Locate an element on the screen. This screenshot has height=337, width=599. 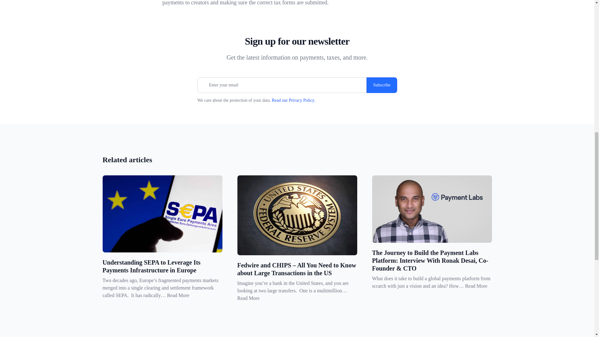
Subscribe is located at coordinates (382, 85).